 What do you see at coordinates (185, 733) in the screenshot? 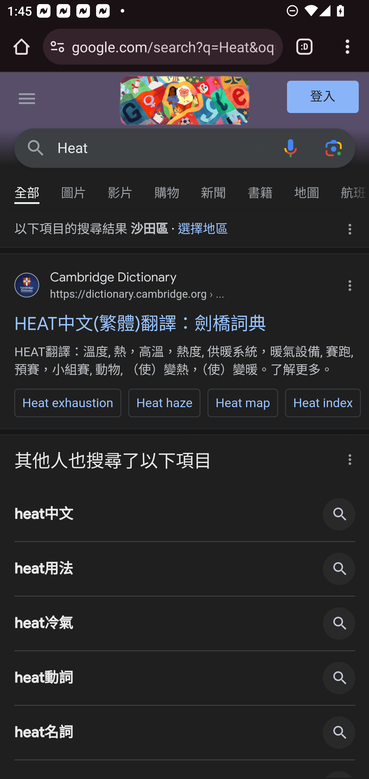
I see `heat名詞` at bounding box center [185, 733].